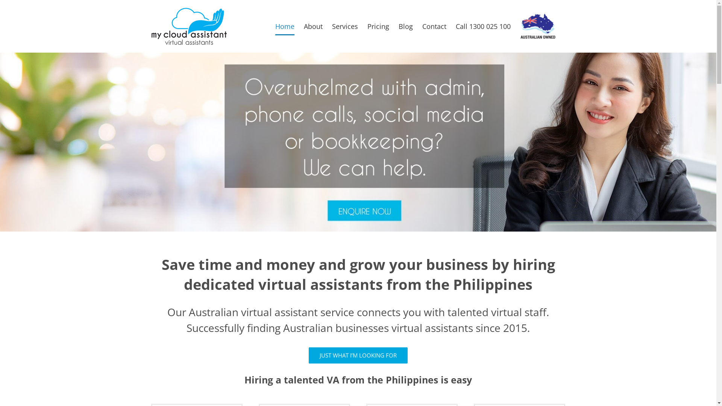  I want to click on Blog, so click(406, 26).